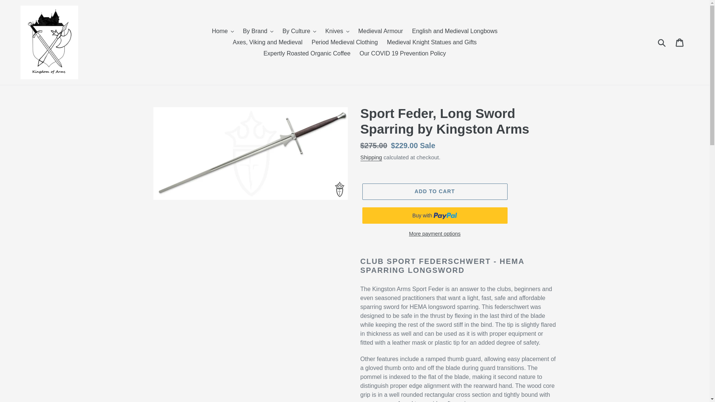 The height and width of the screenshot is (402, 715). Describe the element at coordinates (306, 53) in the screenshot. I see `Expertly Roasted Organic Coffee` at that location.